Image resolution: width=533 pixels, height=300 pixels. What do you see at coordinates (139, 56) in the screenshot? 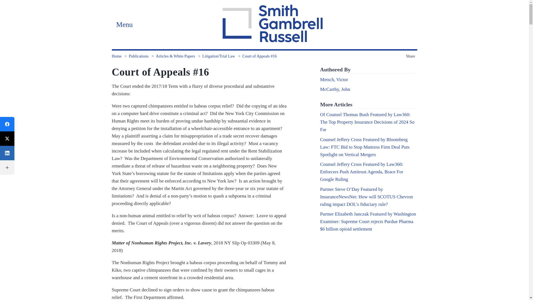
I see `Publications` at bounding box center [139, 56].